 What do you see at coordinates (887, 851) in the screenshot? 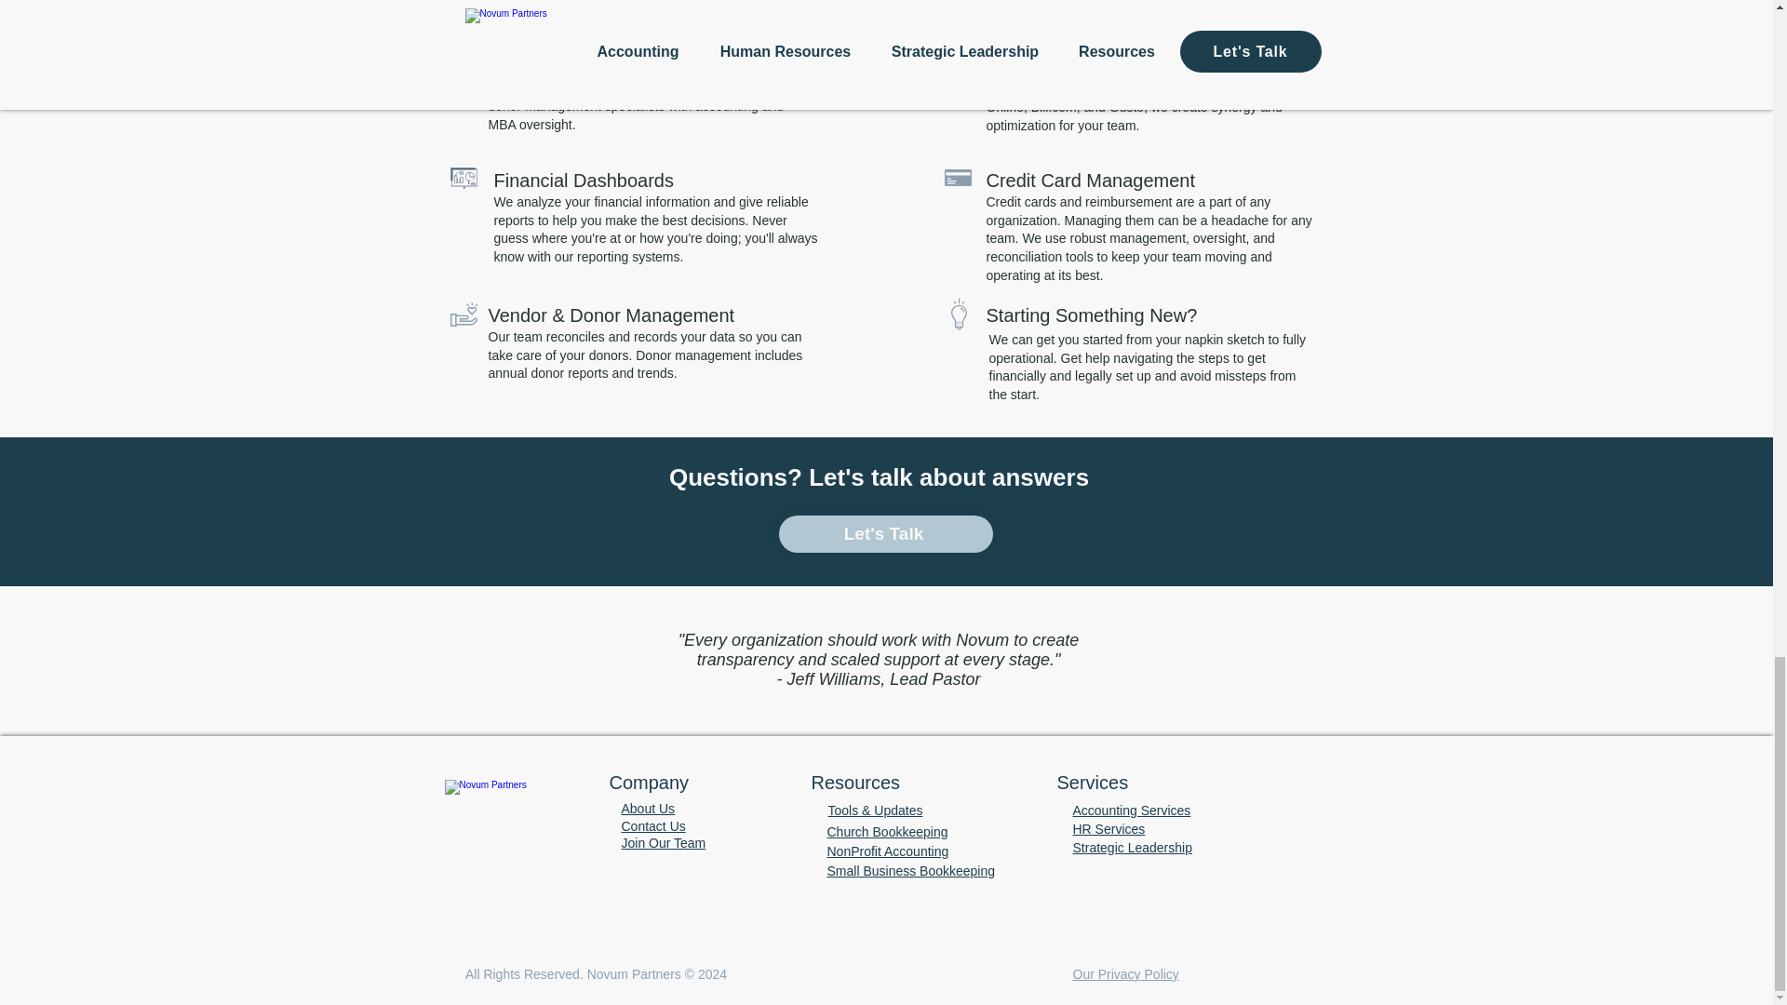
I see `NonProfit Accounting` at bounding box center [887, 851].